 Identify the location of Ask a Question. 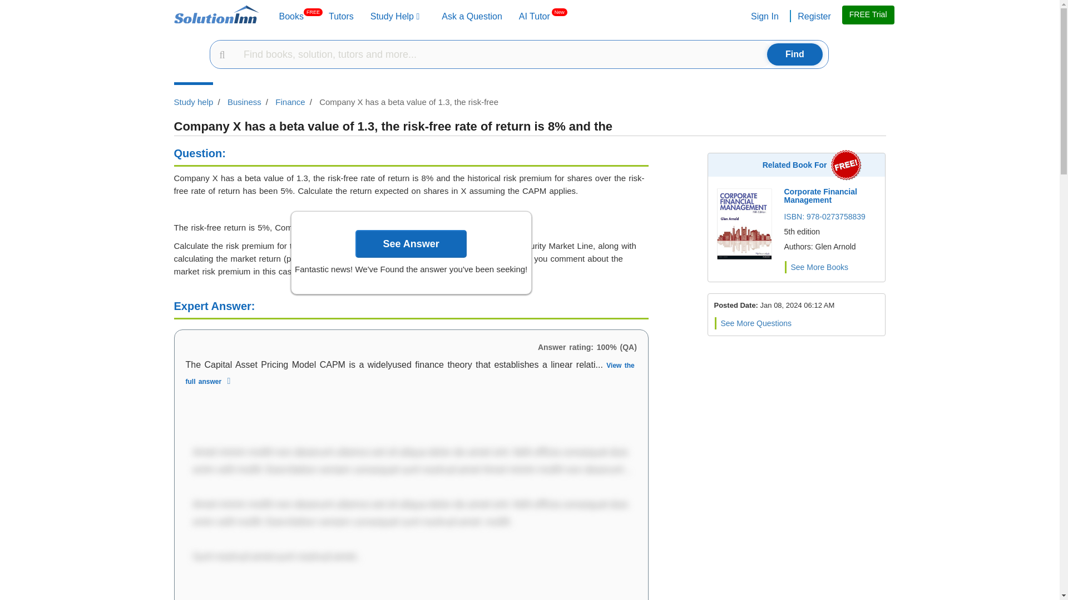
(291, 18).